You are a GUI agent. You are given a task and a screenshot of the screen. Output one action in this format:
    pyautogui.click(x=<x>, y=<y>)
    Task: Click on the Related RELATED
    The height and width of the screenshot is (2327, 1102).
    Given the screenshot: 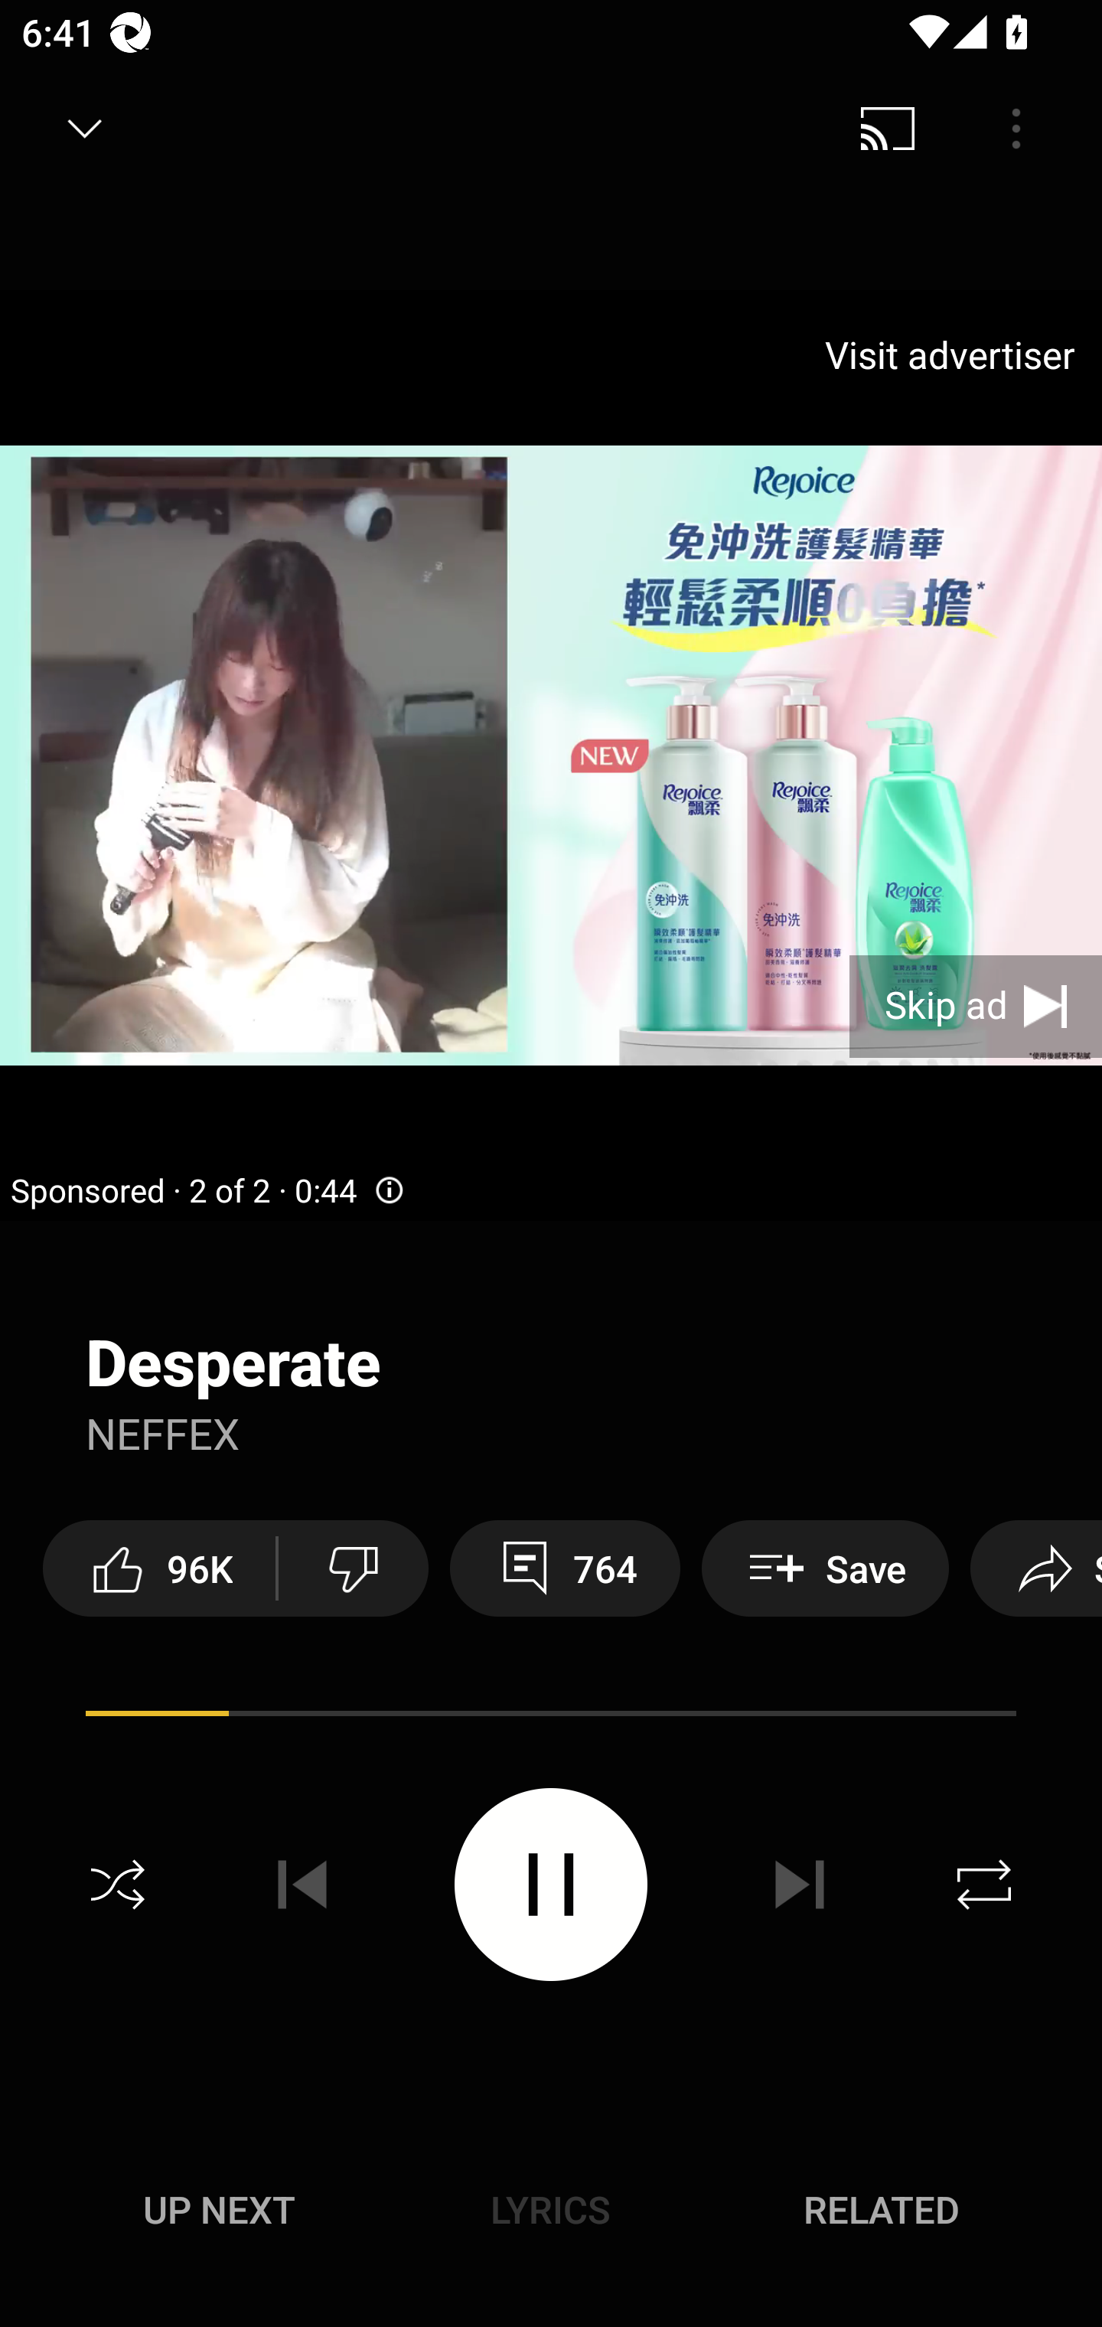 What is the action you would take?
    pyautogui.click(x=882, y=2209)
    